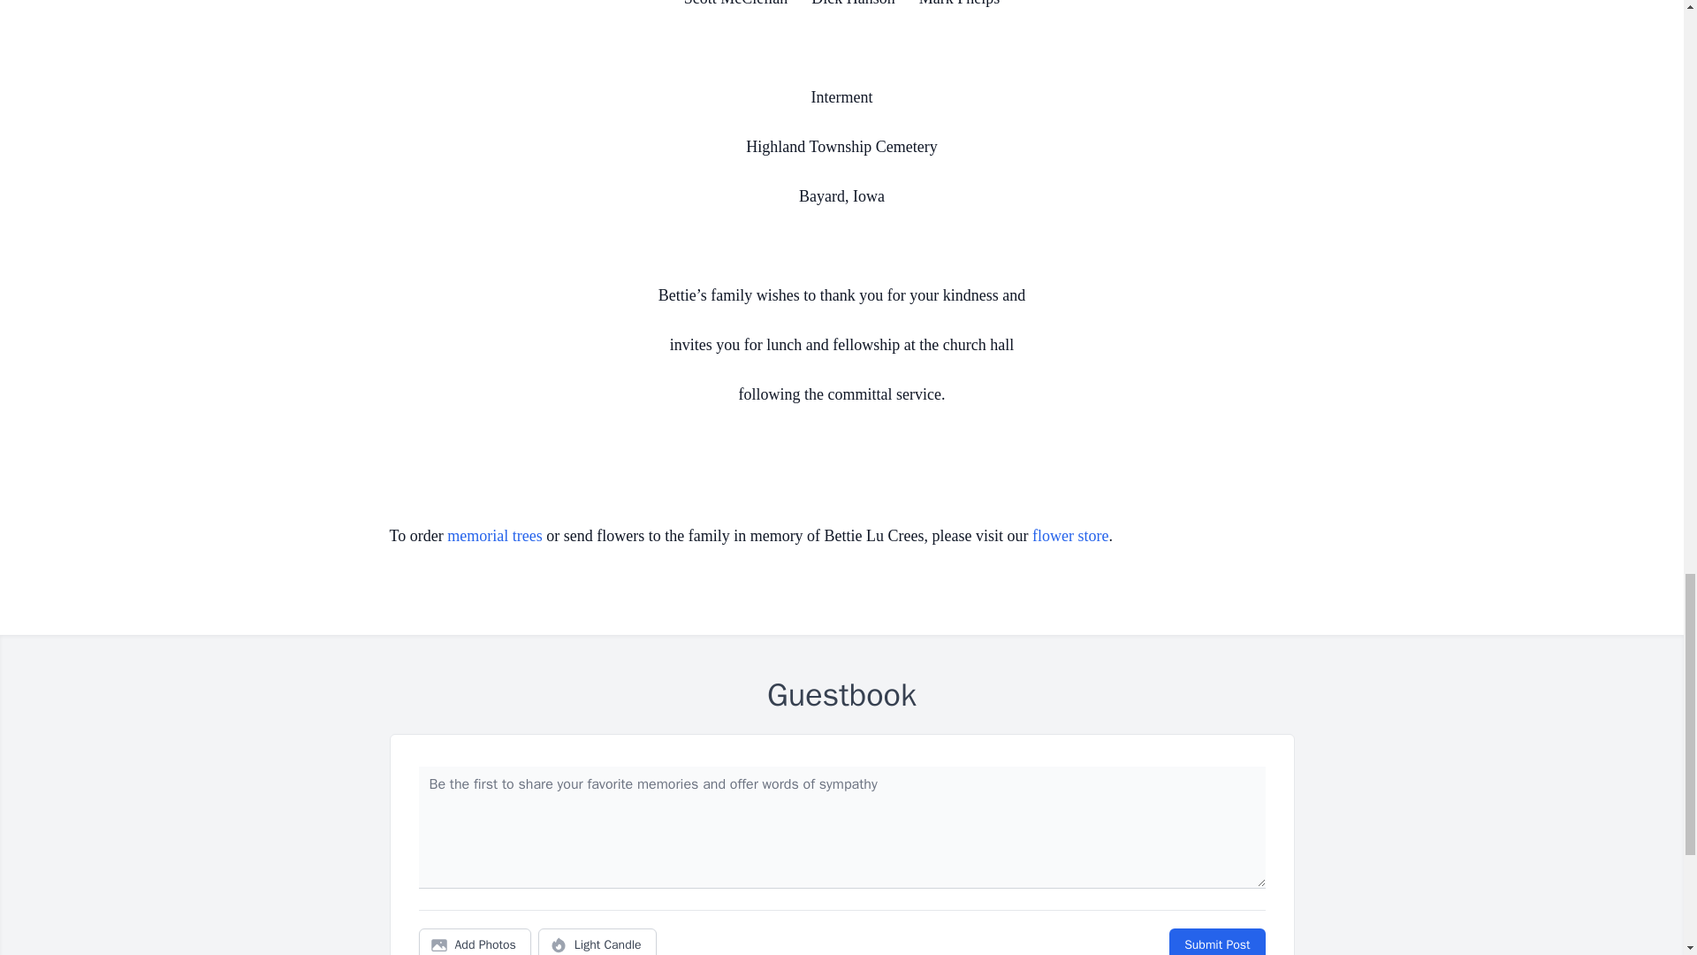 Image resolution: width=1697 pixels, height=955 pixels. Describe the element at coordinates (494, 536) in the screenshot. I see `memorial trees` at that location.